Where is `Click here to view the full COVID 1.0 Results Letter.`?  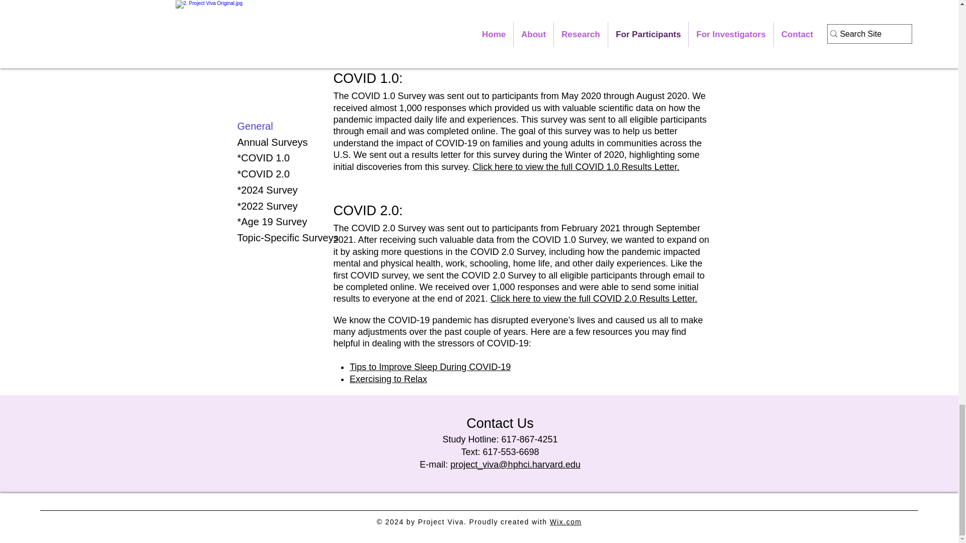 Click here to view the full COVID 1.0 Results Letter. is located at coordinates (576, 167).